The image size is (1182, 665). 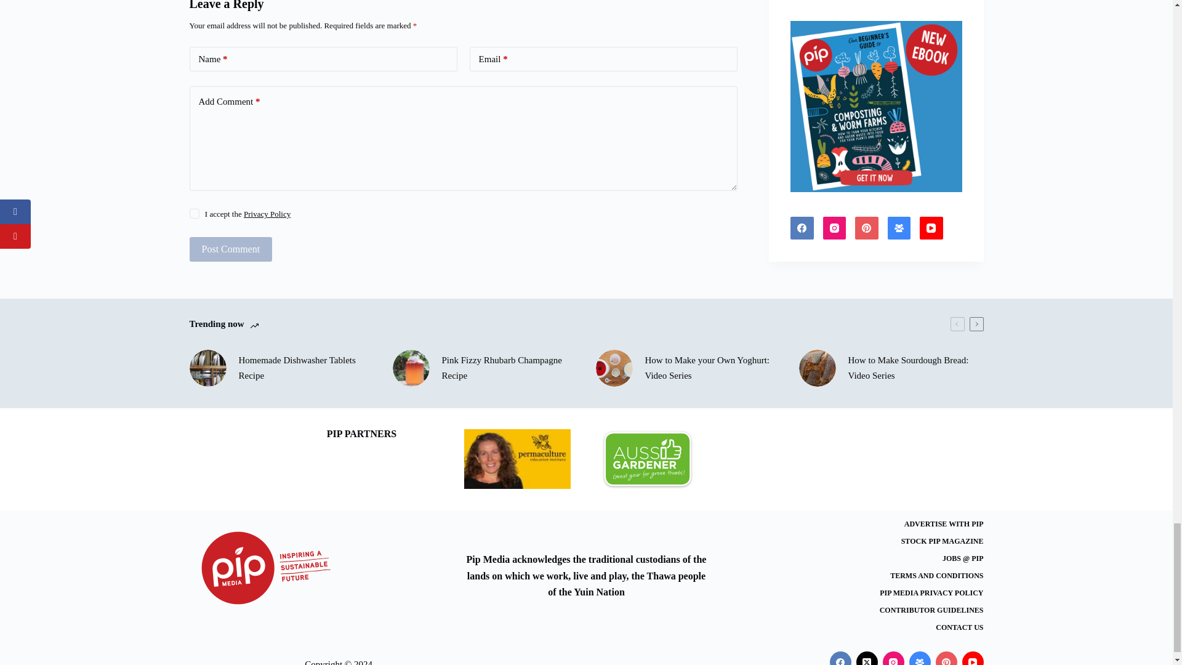 I want to click on on, so click(x=195, y=214).